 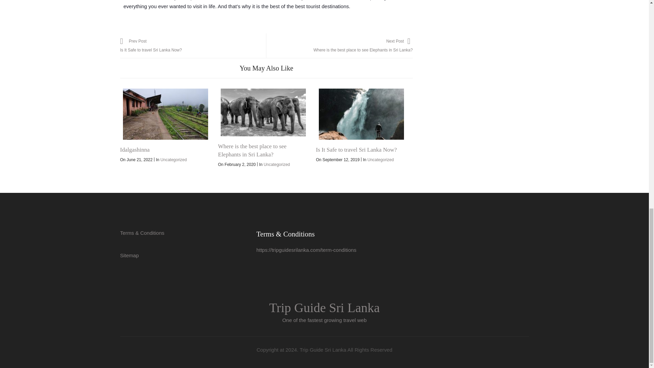 What do you see at coordinates (165, 114) in the screenshot?
I see `Idalgashinna` at bounding box center [165, 114].